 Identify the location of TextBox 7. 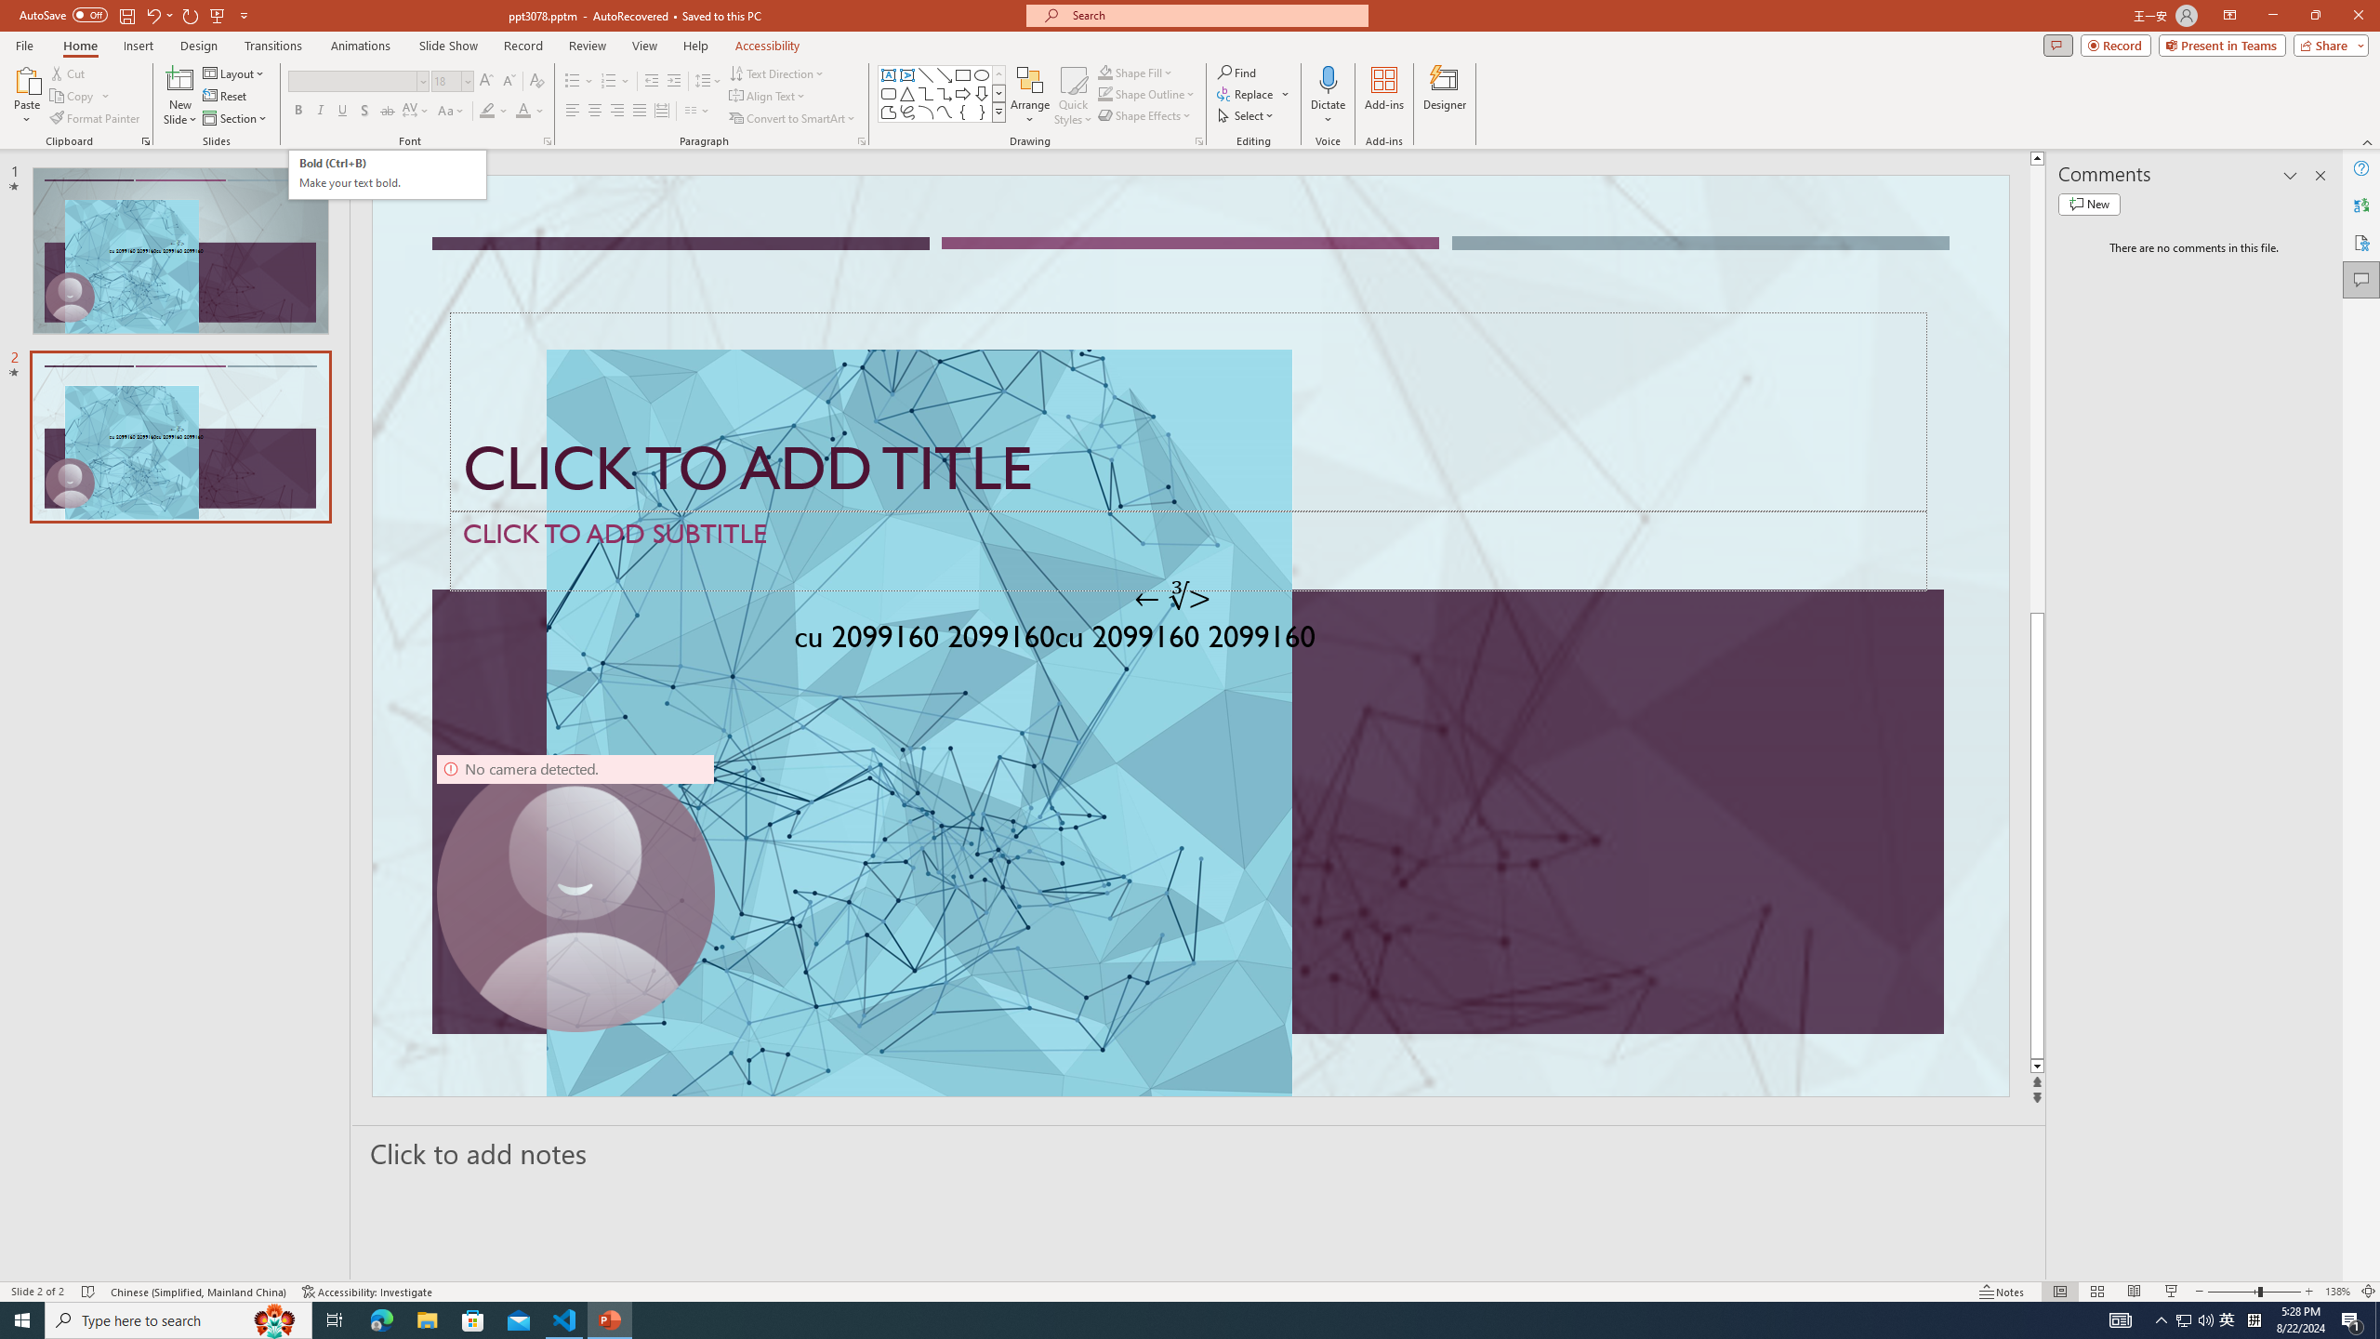
(1173, 597).